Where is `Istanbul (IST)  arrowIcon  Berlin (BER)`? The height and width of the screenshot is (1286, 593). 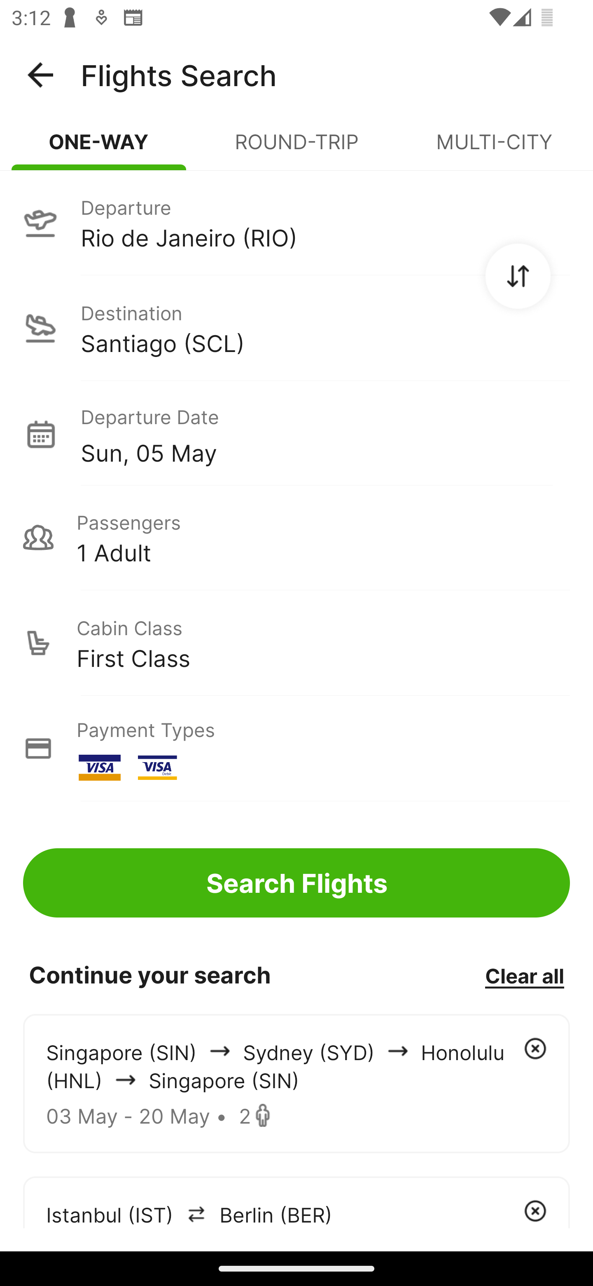 Istanbul (IST)  arrowIcon  Berlin (BER) is located at coordinates (296, 1202).